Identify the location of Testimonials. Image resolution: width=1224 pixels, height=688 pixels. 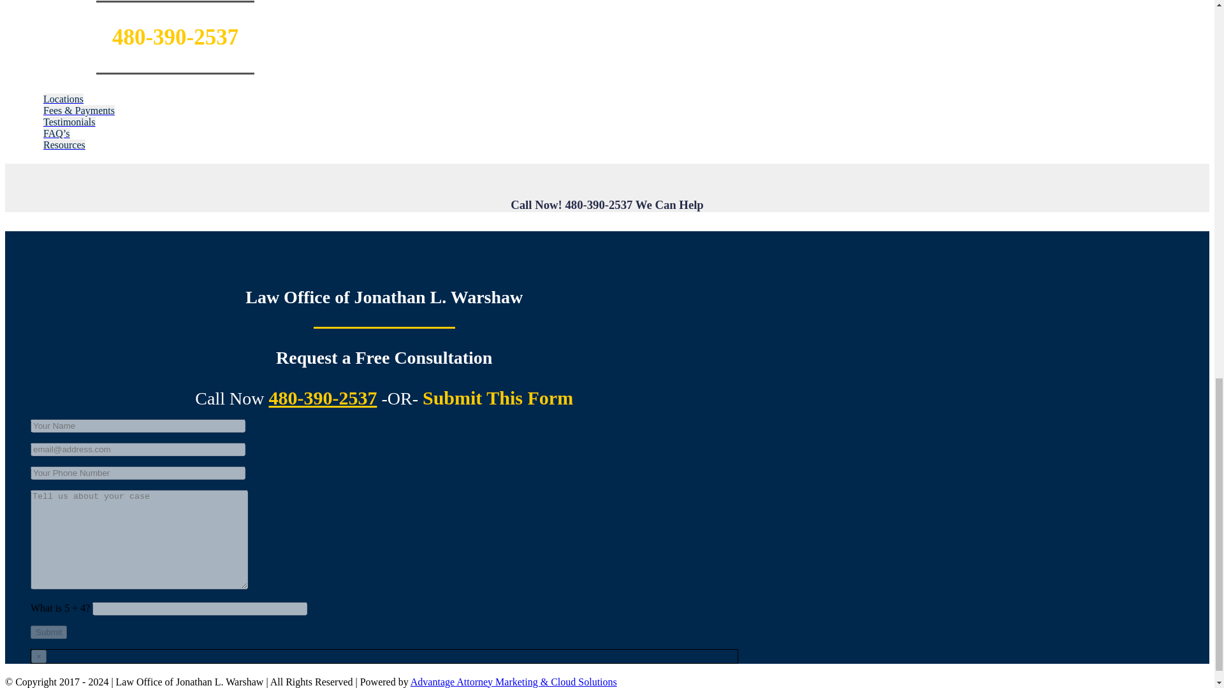
(69, 121).